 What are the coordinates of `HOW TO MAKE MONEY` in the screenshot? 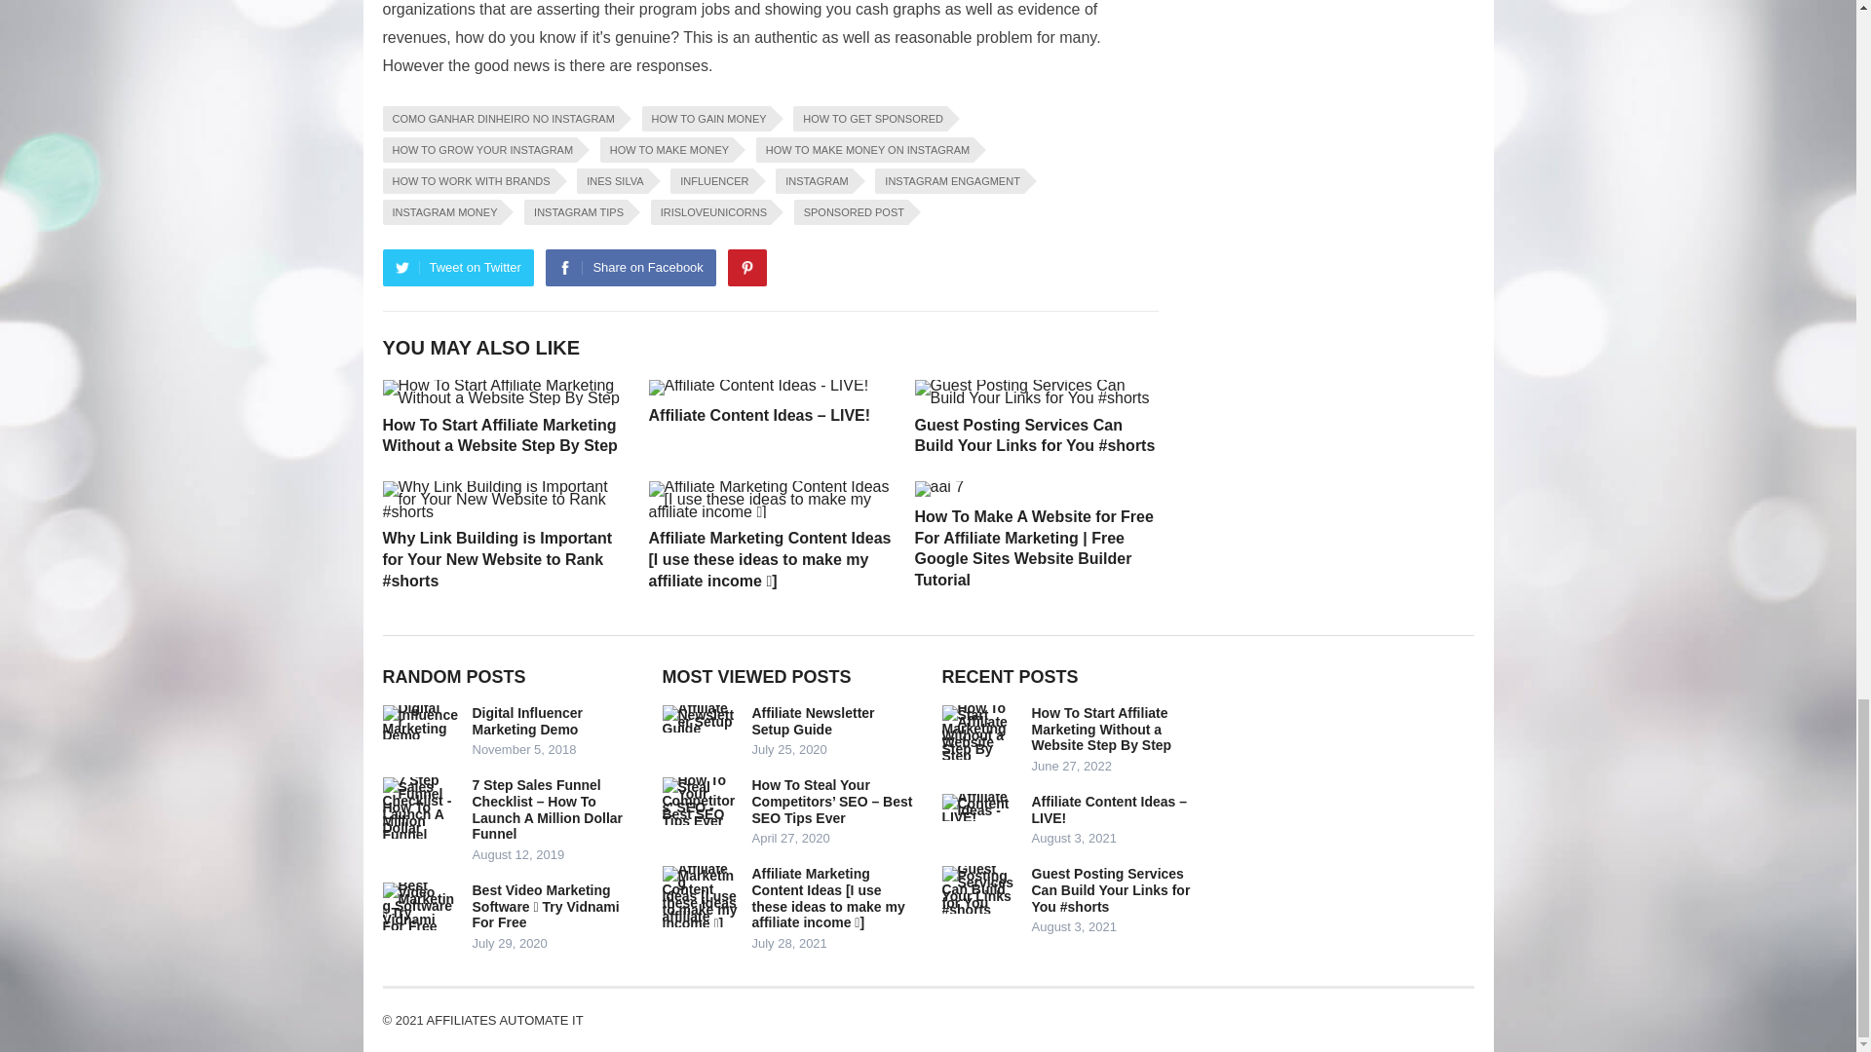 It's located at (667, 150).